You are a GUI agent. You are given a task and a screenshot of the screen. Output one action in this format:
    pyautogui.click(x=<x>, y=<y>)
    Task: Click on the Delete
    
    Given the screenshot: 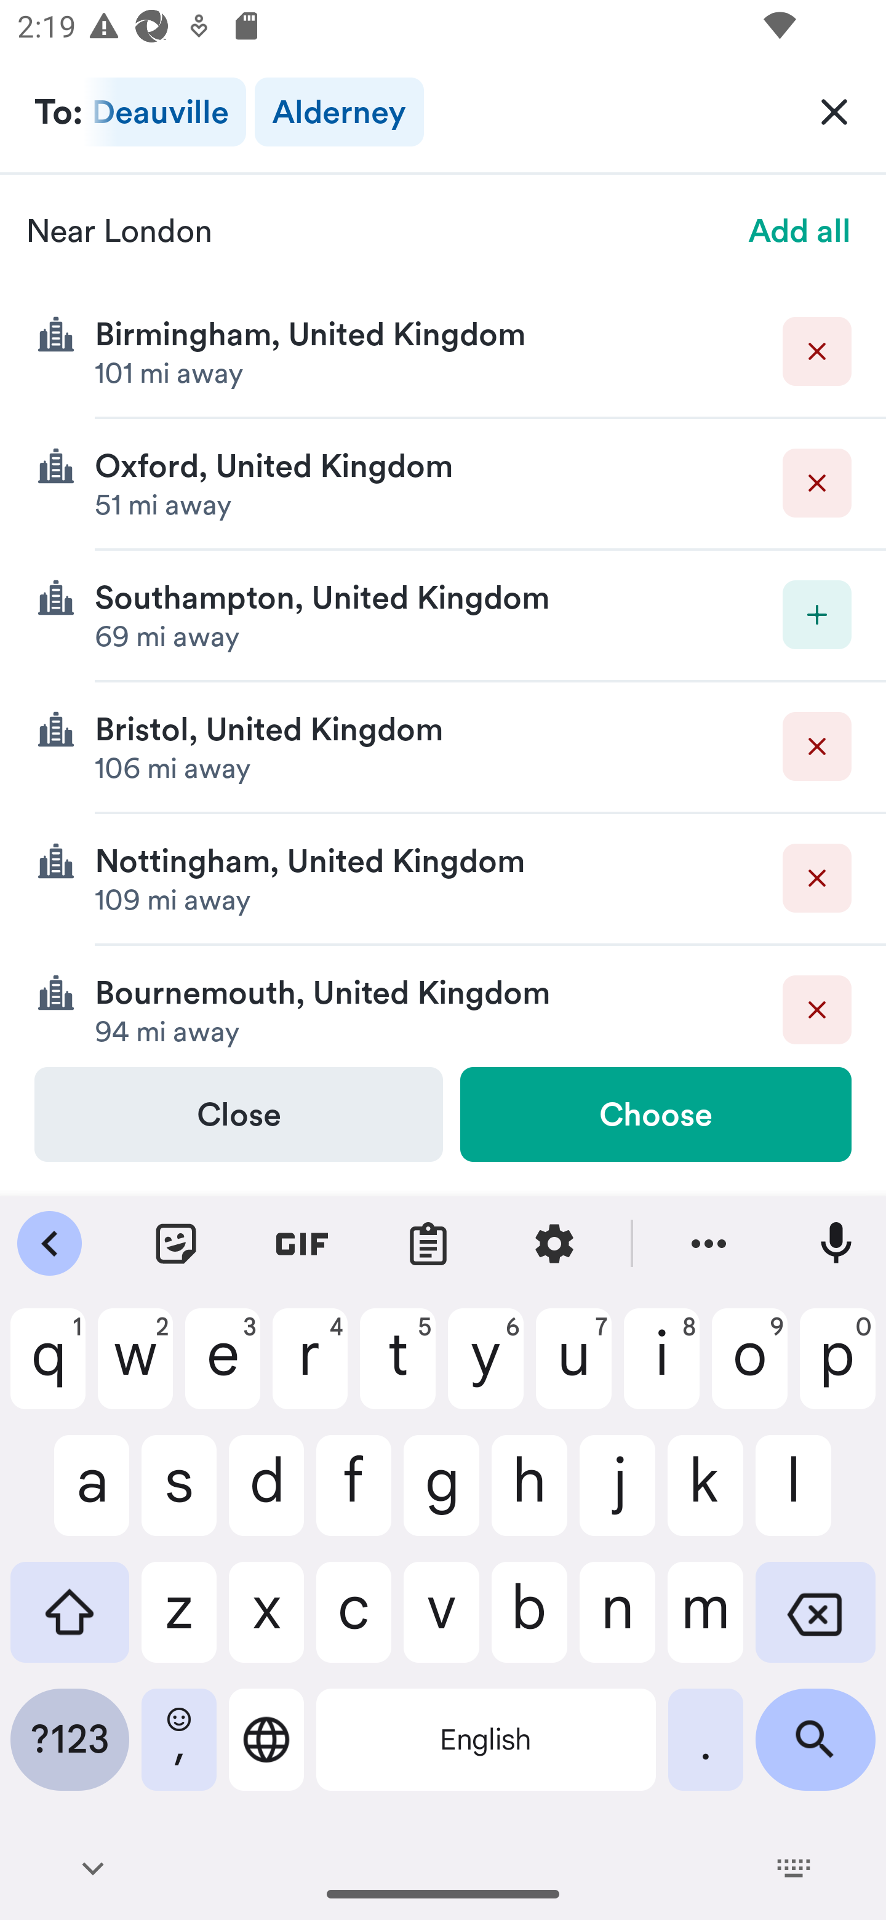 What is the action you would take?
    pyautogui.click(x=817, y=1009)
    